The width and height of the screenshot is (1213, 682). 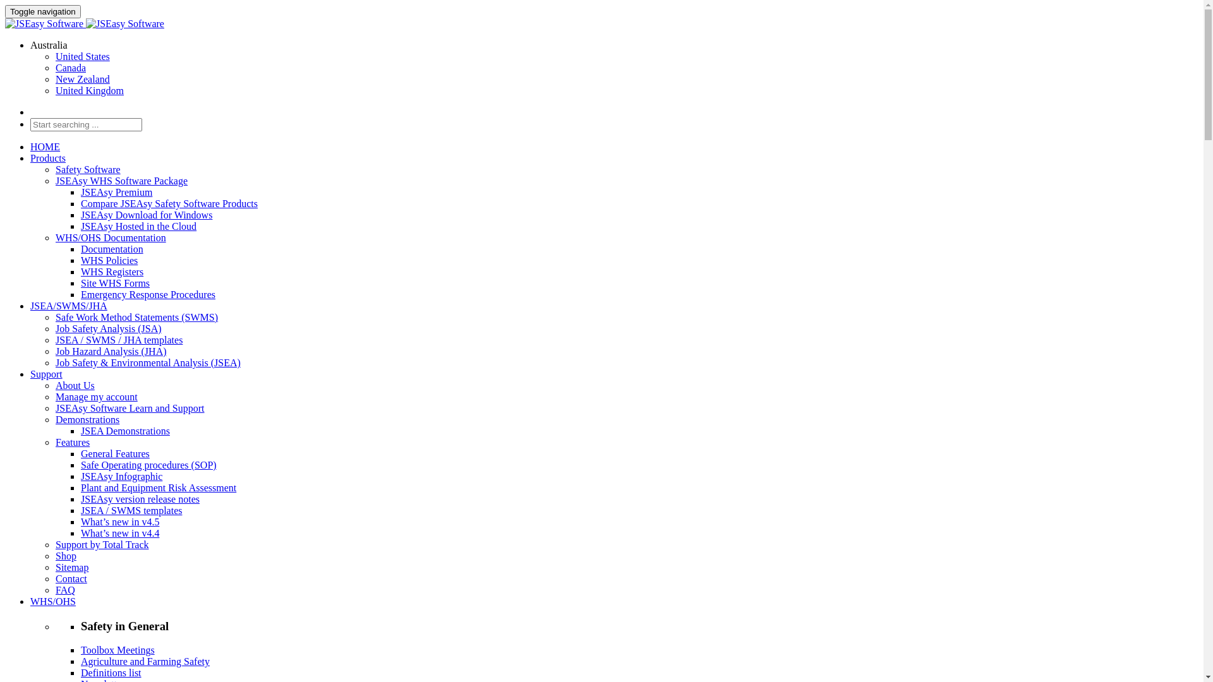 What do you see at coordinates (109, 328) in the screenshot?
I see `Job Safety Analysis (JSA)` at bounding box center [109, 328].